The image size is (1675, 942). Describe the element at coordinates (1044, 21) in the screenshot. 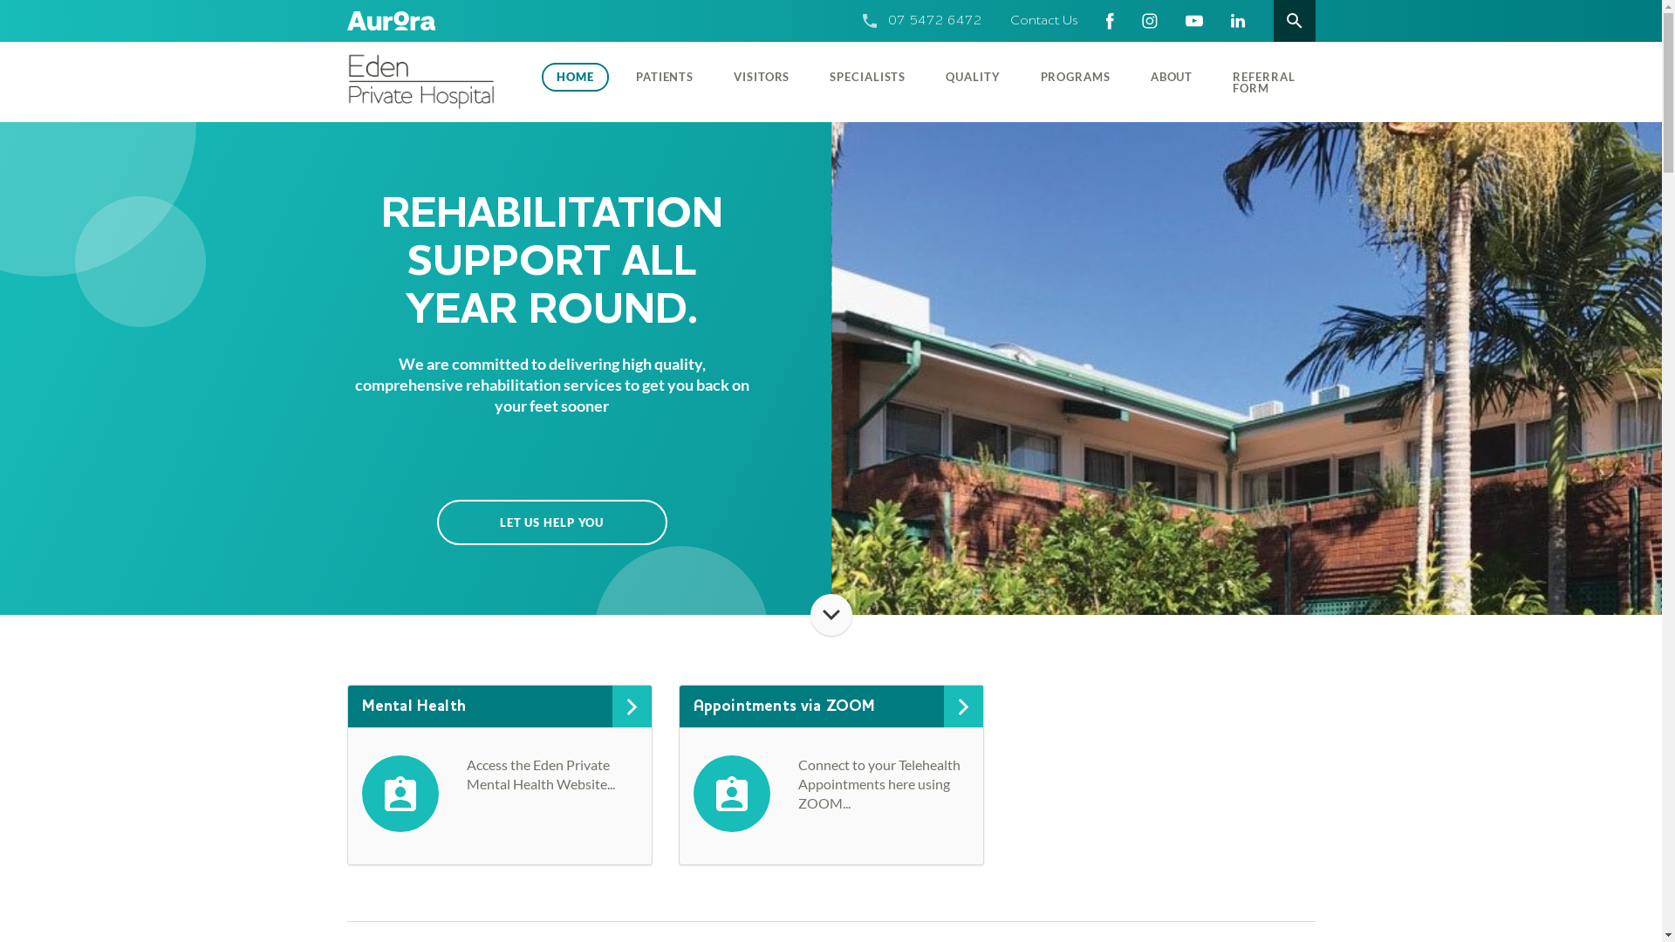

I see `Contact Us` at that location.